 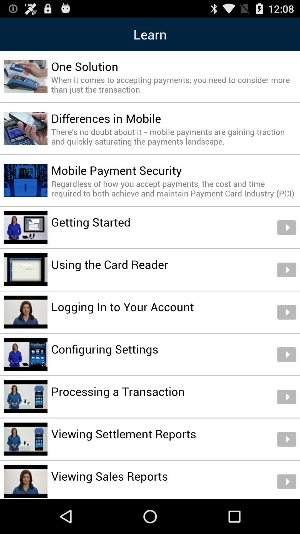 What do you see at coordinates (106, 118) in the screenshot?
I see `choose differences in mobile item` at bounding box center [106, 118].